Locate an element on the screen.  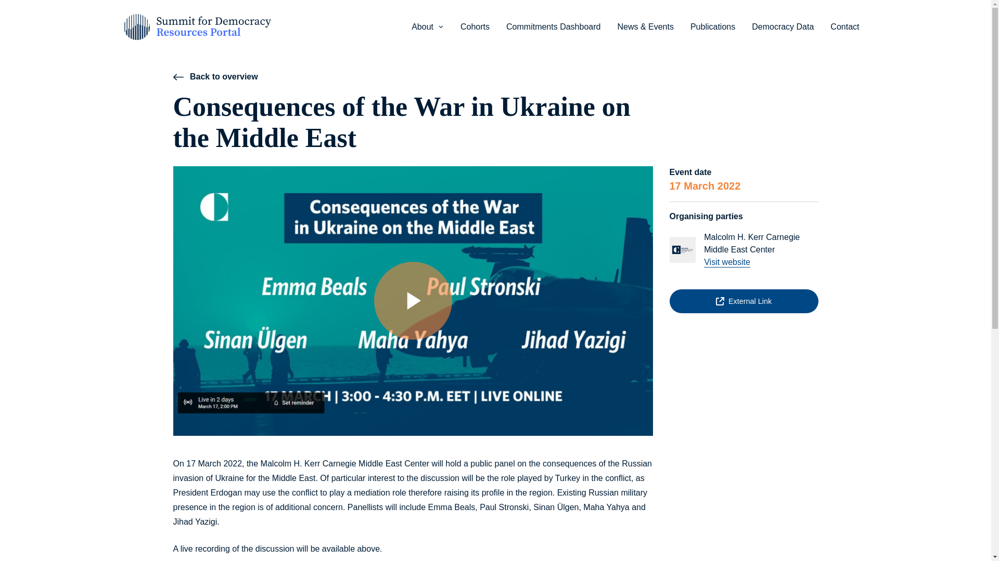
Publications is located at coordinates (713, 26).